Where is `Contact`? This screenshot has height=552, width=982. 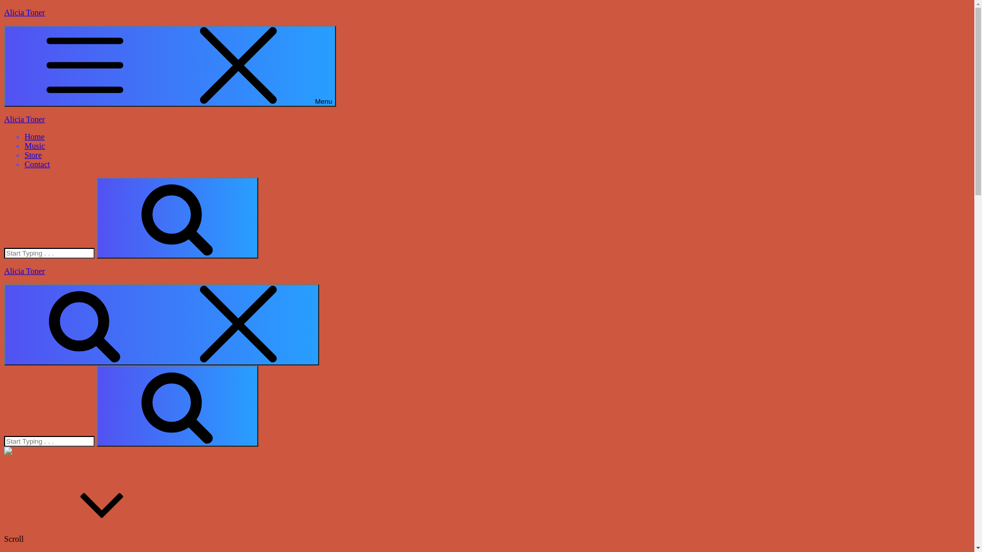 Contact is located at coordinates (37, 165).